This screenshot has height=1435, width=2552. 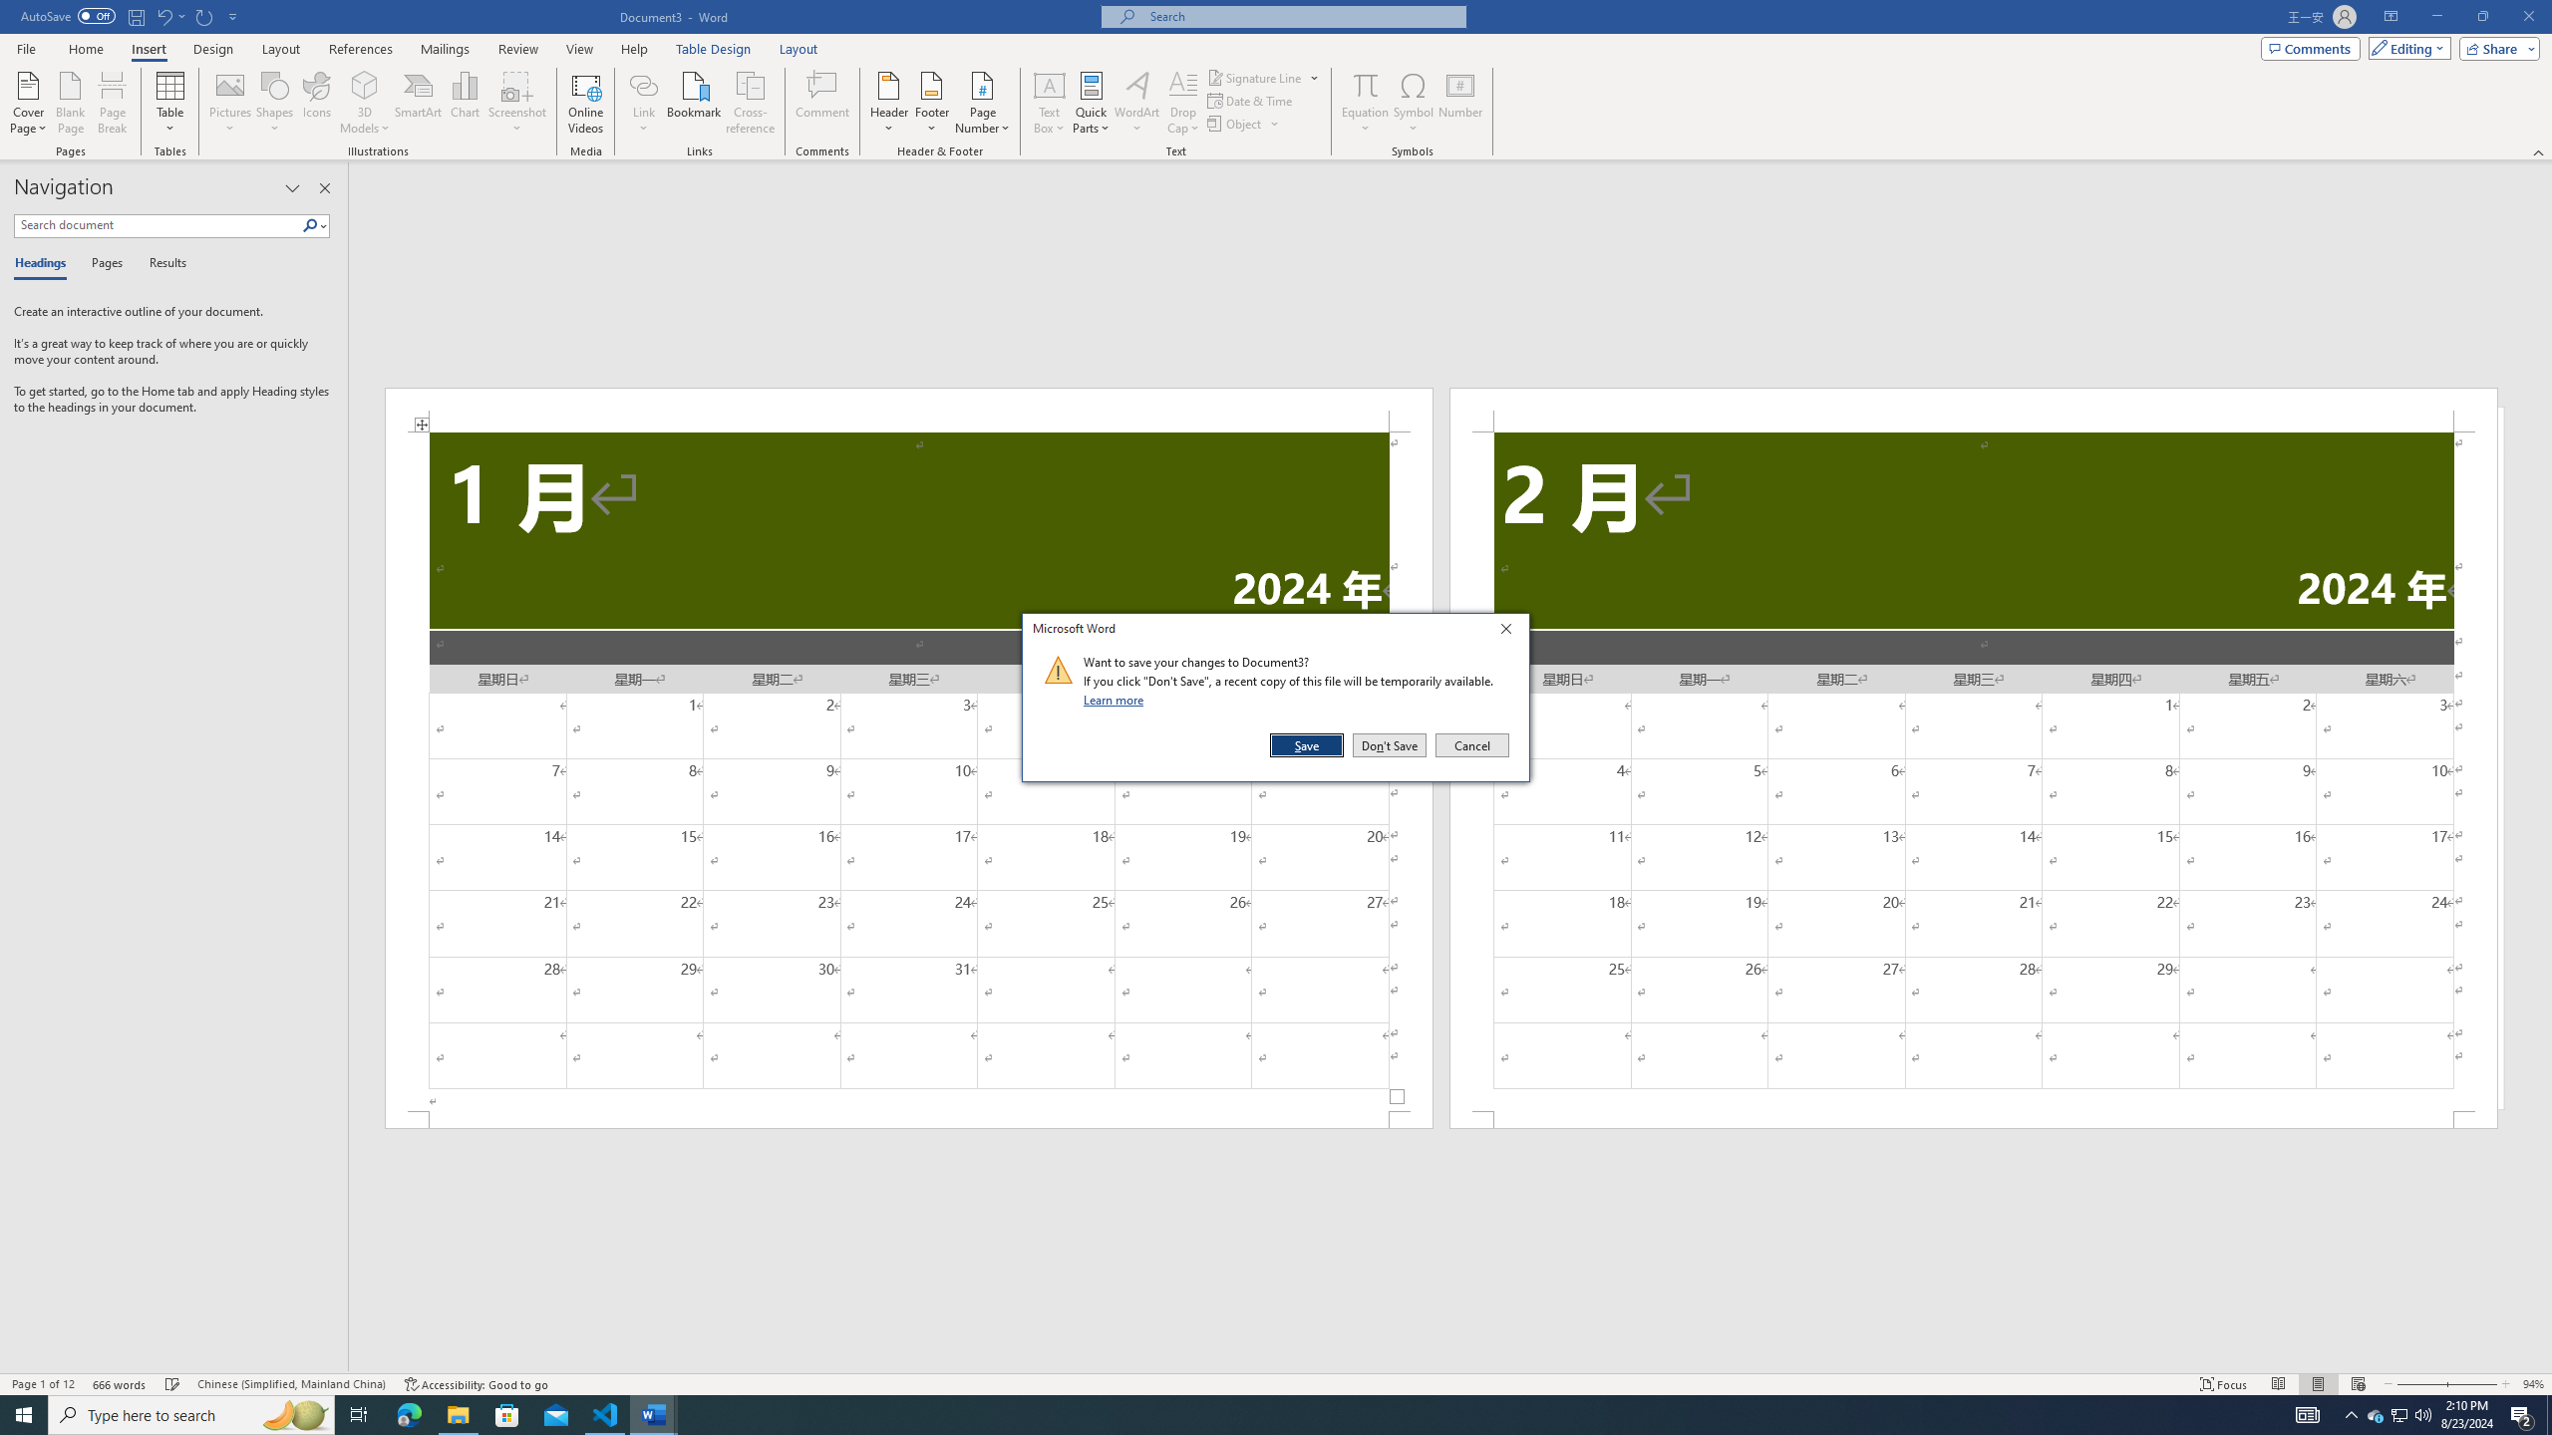 I want to click on Icons, so click(x=315, y=103).